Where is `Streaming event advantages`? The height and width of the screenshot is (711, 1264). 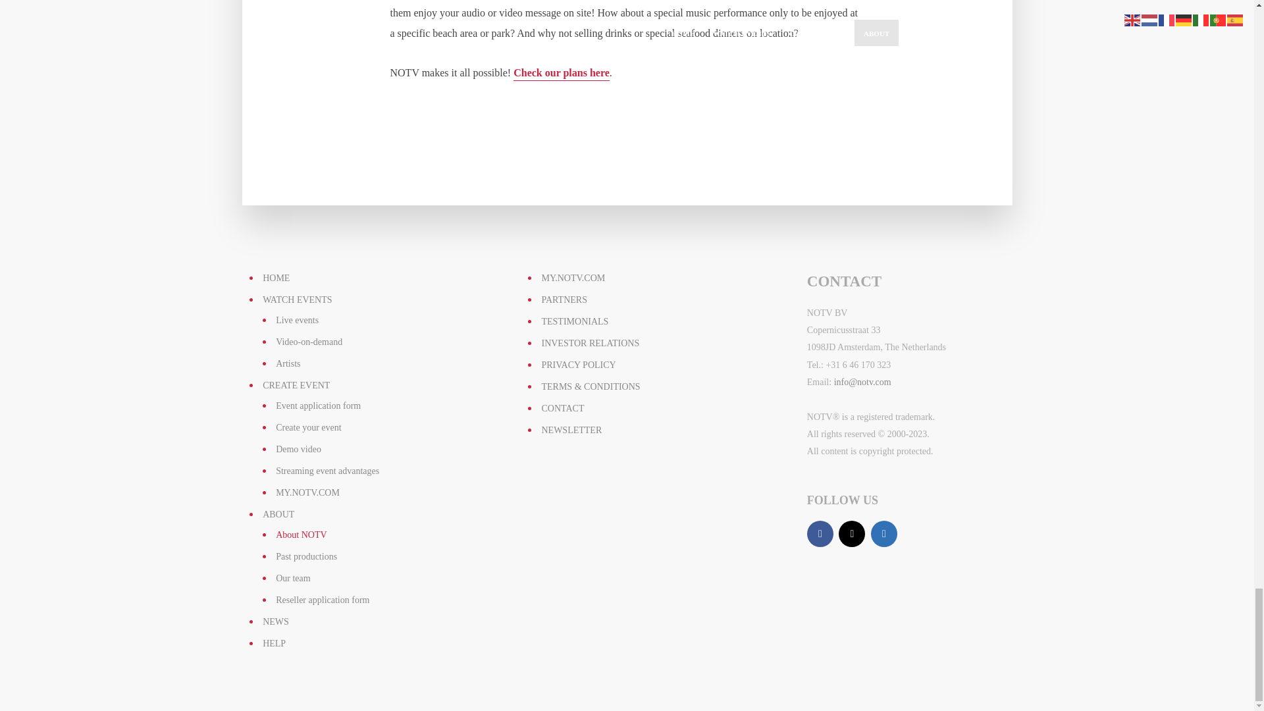
Streaming event advantages is located at coordinates (327, 471).